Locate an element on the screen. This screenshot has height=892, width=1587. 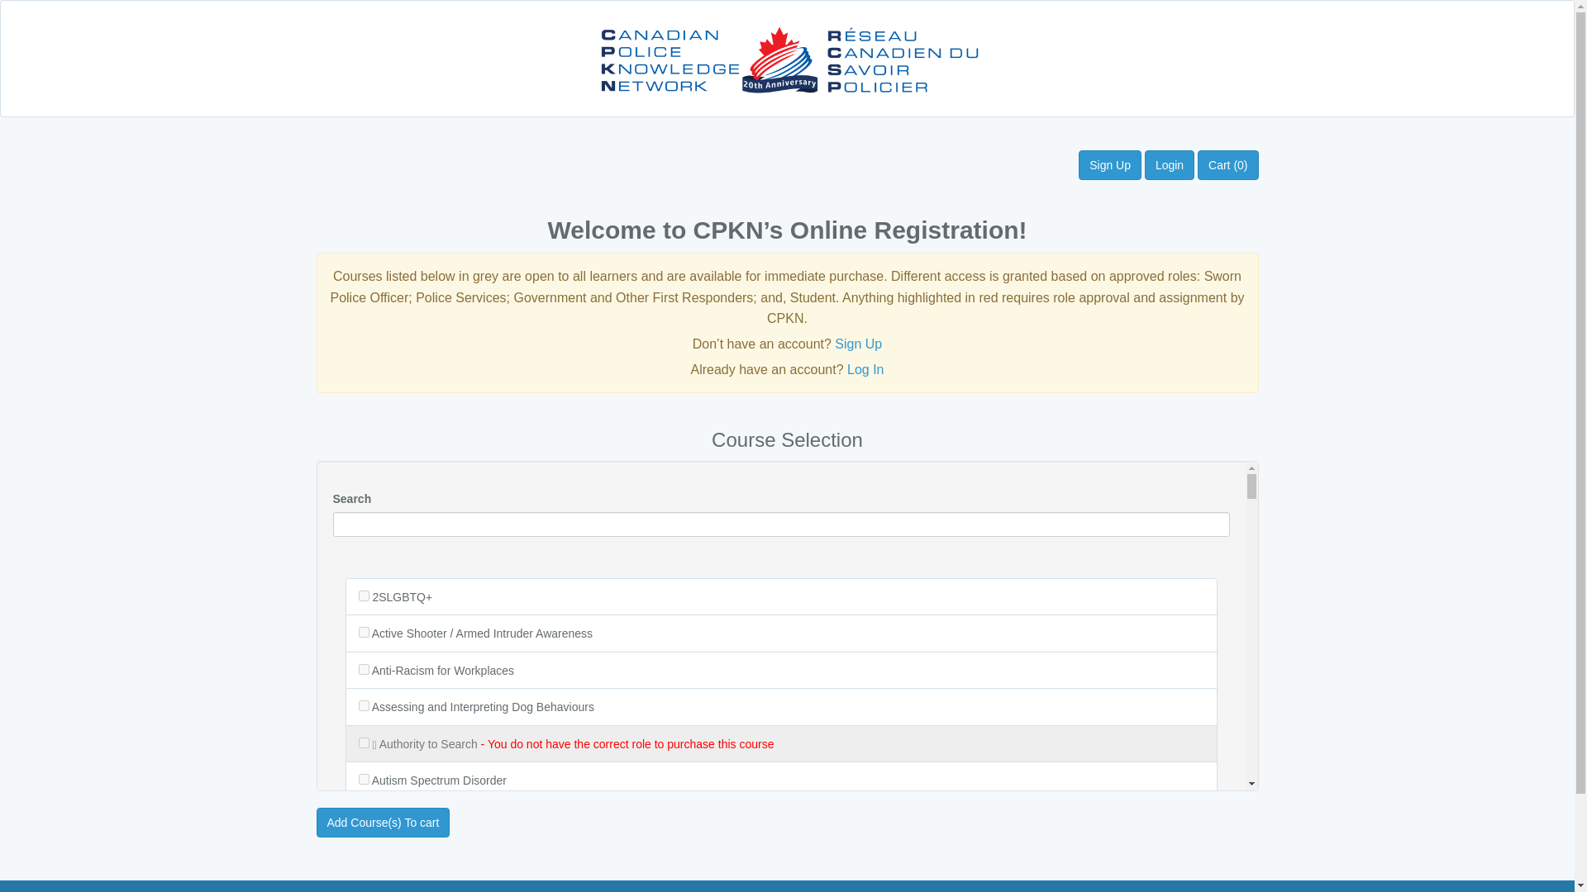
243 is located at coordinates (364, 669).